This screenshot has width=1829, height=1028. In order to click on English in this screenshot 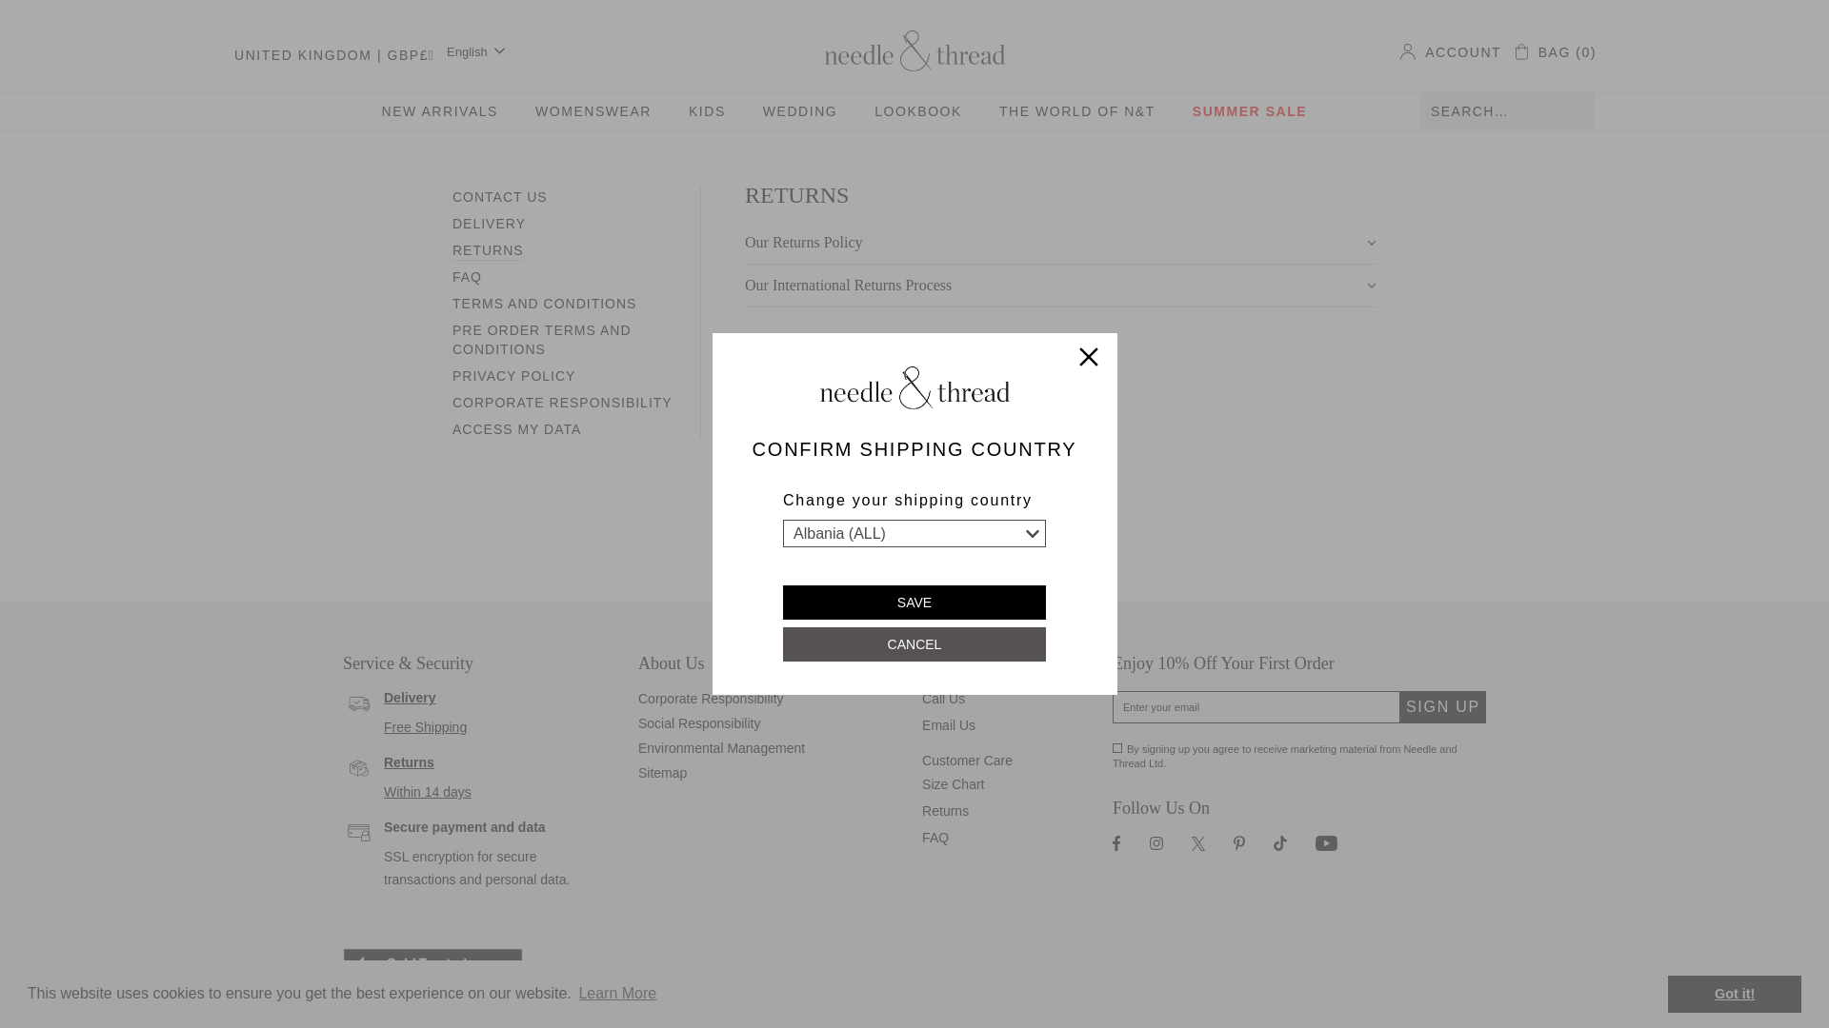, I will do `click(476, 51)`.